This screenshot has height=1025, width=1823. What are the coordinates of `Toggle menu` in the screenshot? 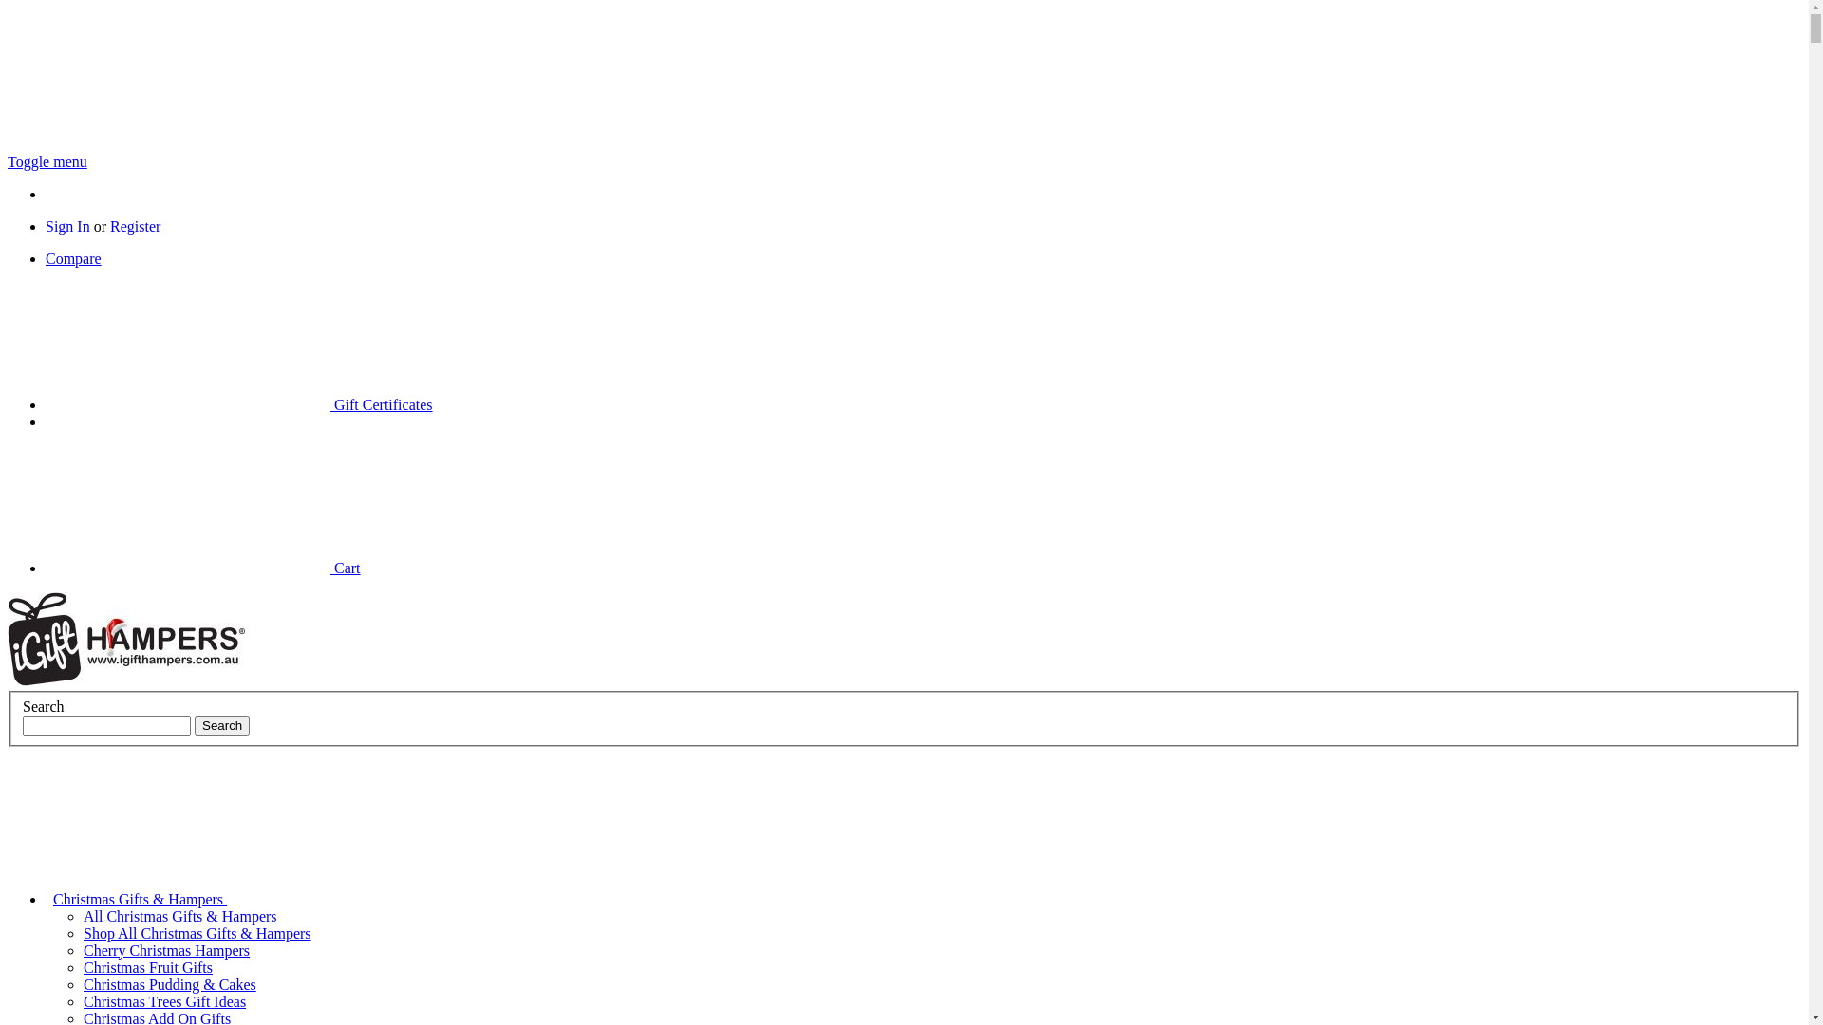 It's located at (47, 161).